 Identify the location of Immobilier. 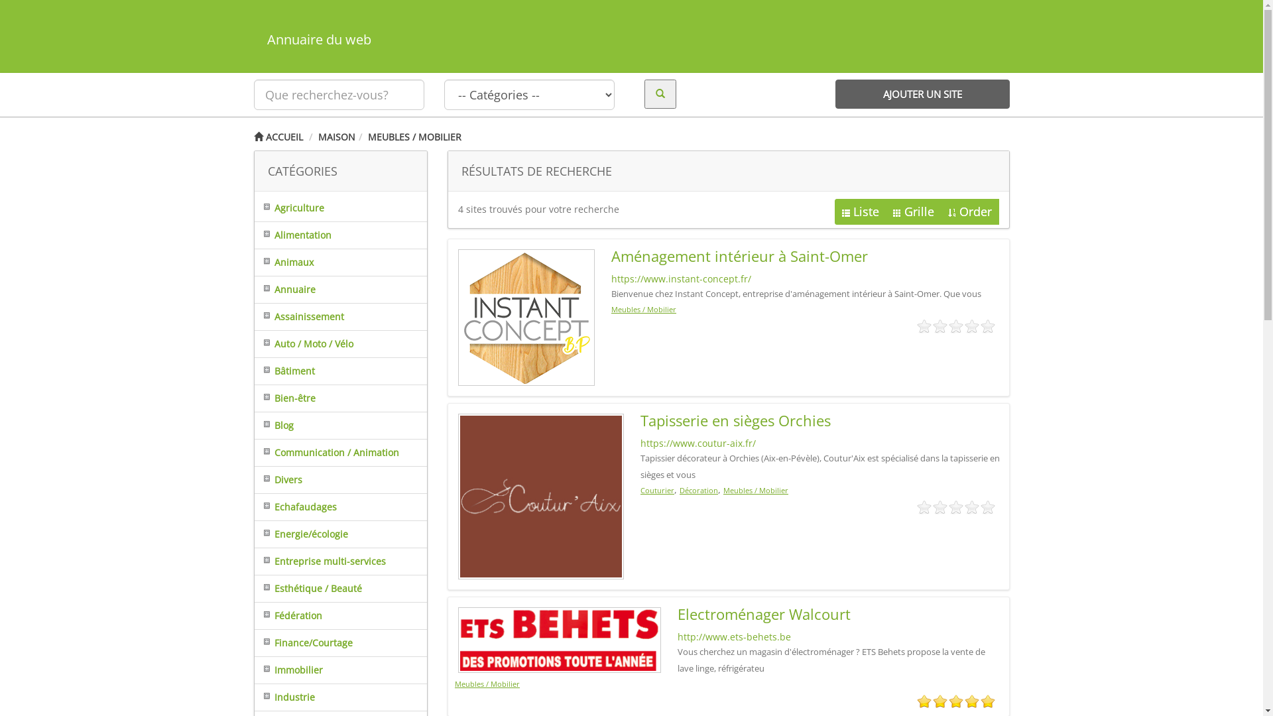
(289, 670).